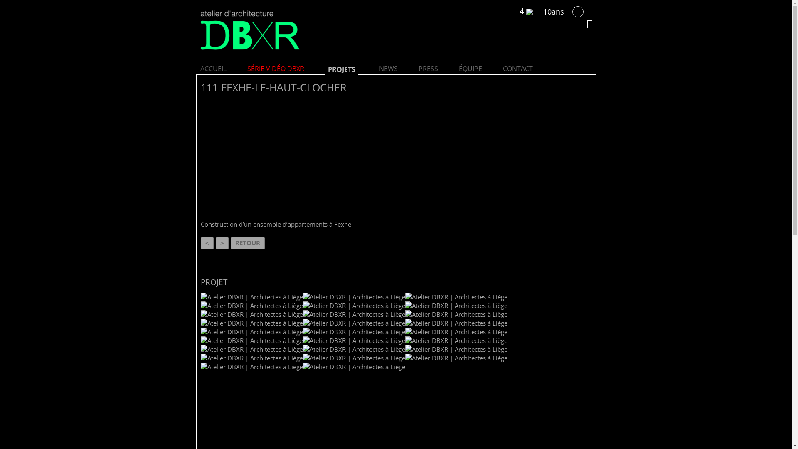 The image size is (798, 449). What do you see at coordinates (341, 69) in the screenshot?
I see `PROJETS` at bounding box center [341, 69].